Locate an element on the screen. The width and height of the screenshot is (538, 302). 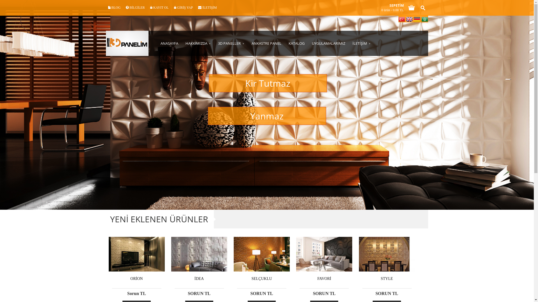
UYGULAMALARIMIZ is located at coordinates (328, 43).